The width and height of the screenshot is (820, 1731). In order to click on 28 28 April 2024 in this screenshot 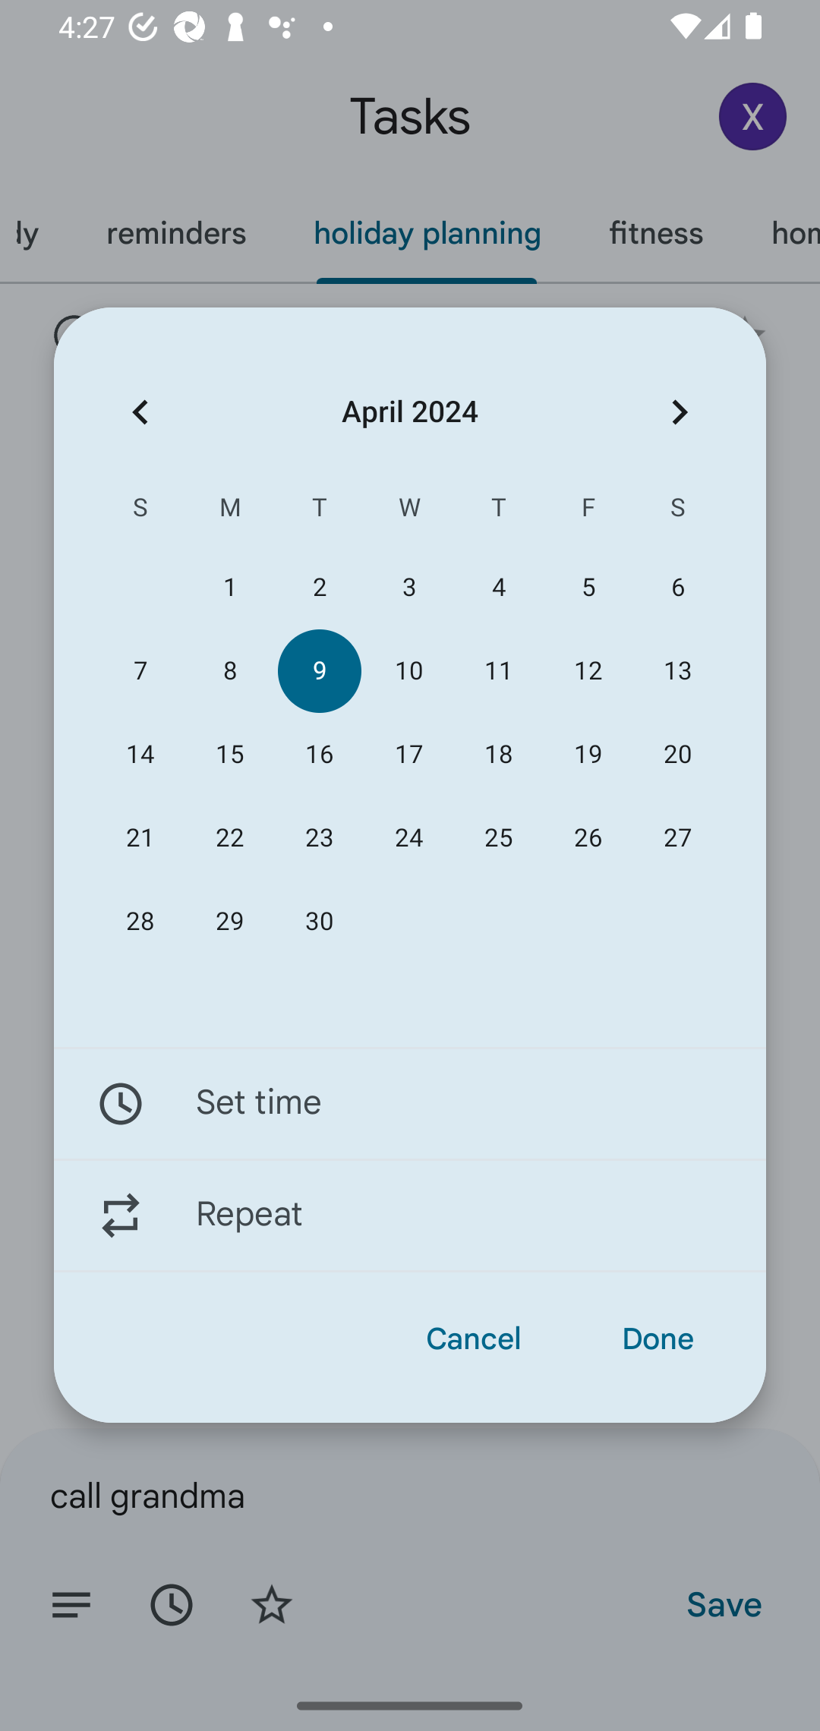, I will do `click(140, 922)`.